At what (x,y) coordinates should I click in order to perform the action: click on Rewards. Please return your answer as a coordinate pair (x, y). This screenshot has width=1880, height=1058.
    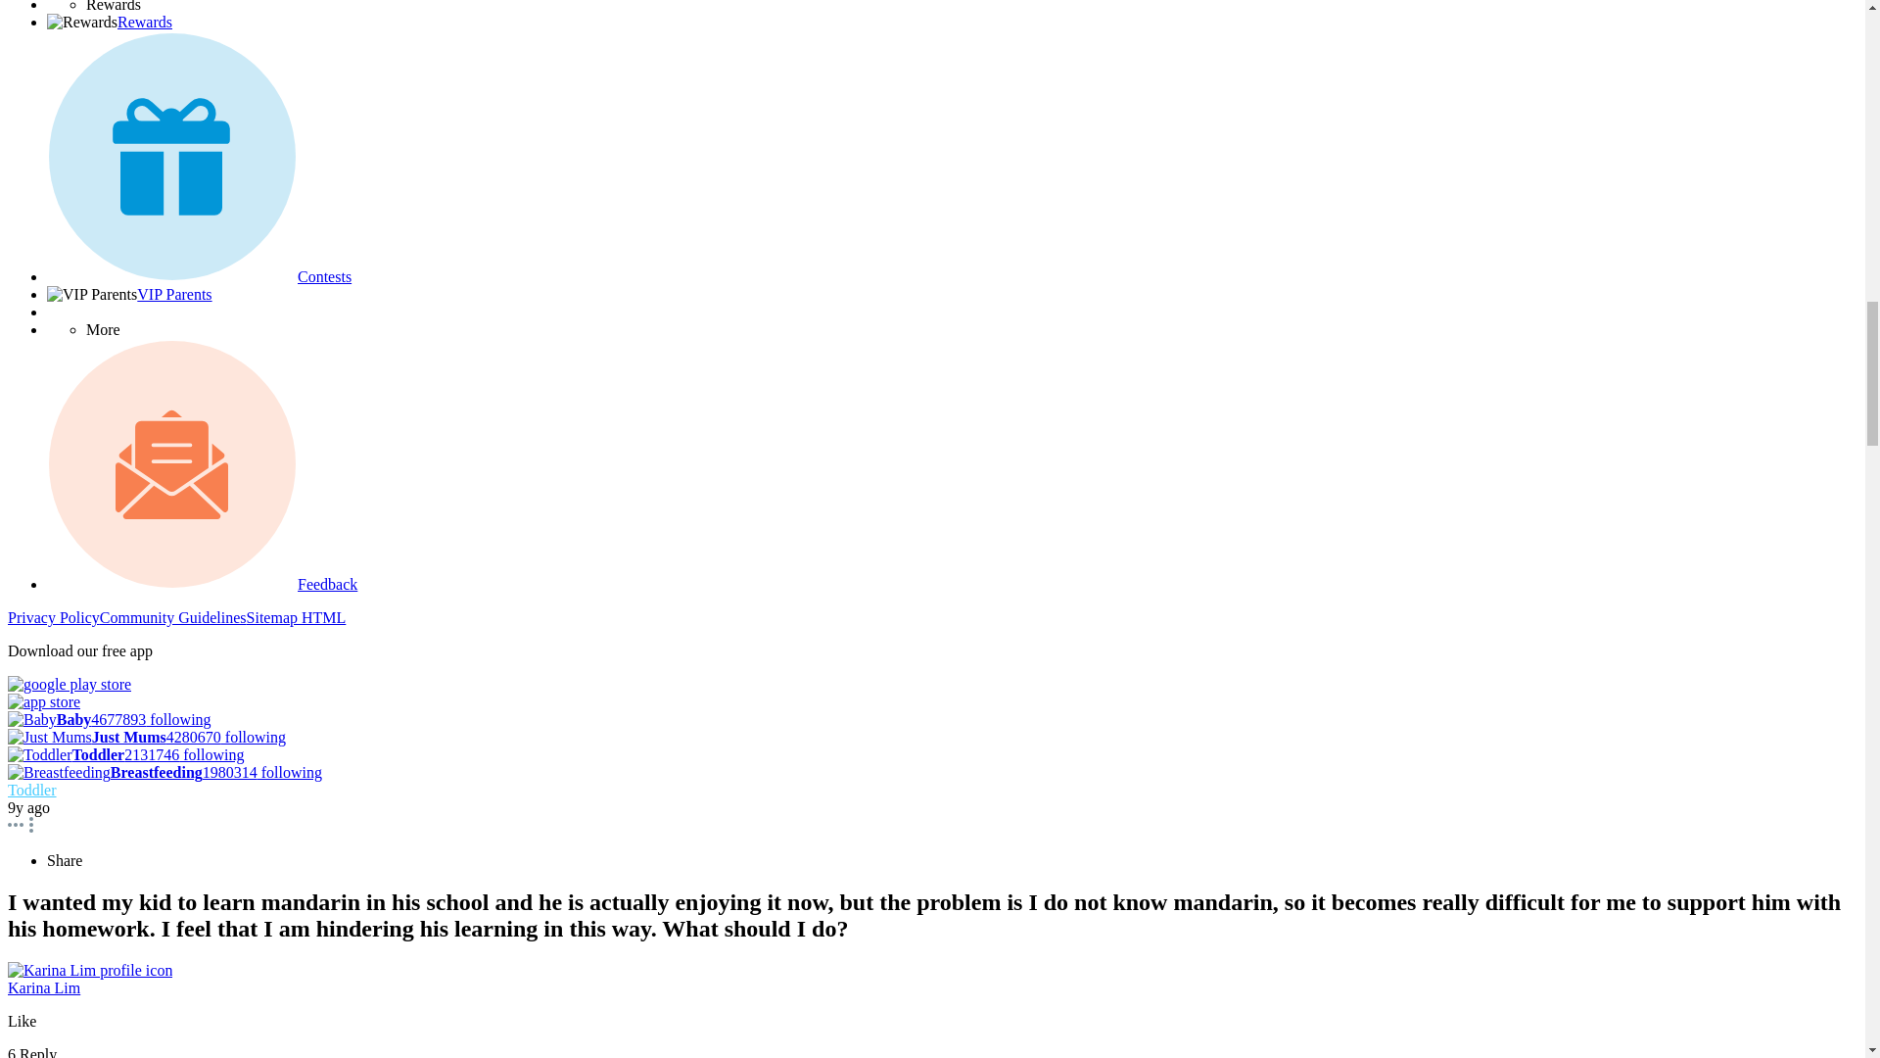
    Looking at the image, I should click on (145, 22).